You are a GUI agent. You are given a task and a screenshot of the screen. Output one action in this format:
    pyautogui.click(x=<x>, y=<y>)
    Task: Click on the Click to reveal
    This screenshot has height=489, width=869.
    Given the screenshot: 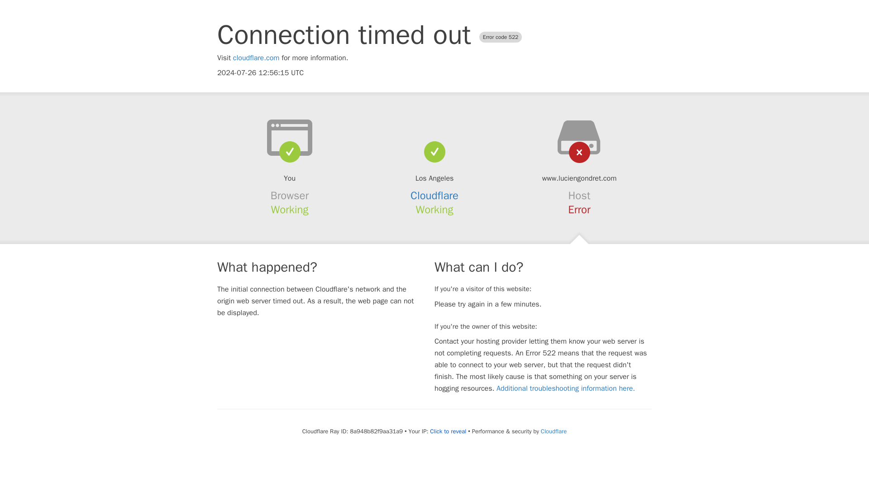 What is the action you would take?
    pyautogui.click(x=448, y=431)
    